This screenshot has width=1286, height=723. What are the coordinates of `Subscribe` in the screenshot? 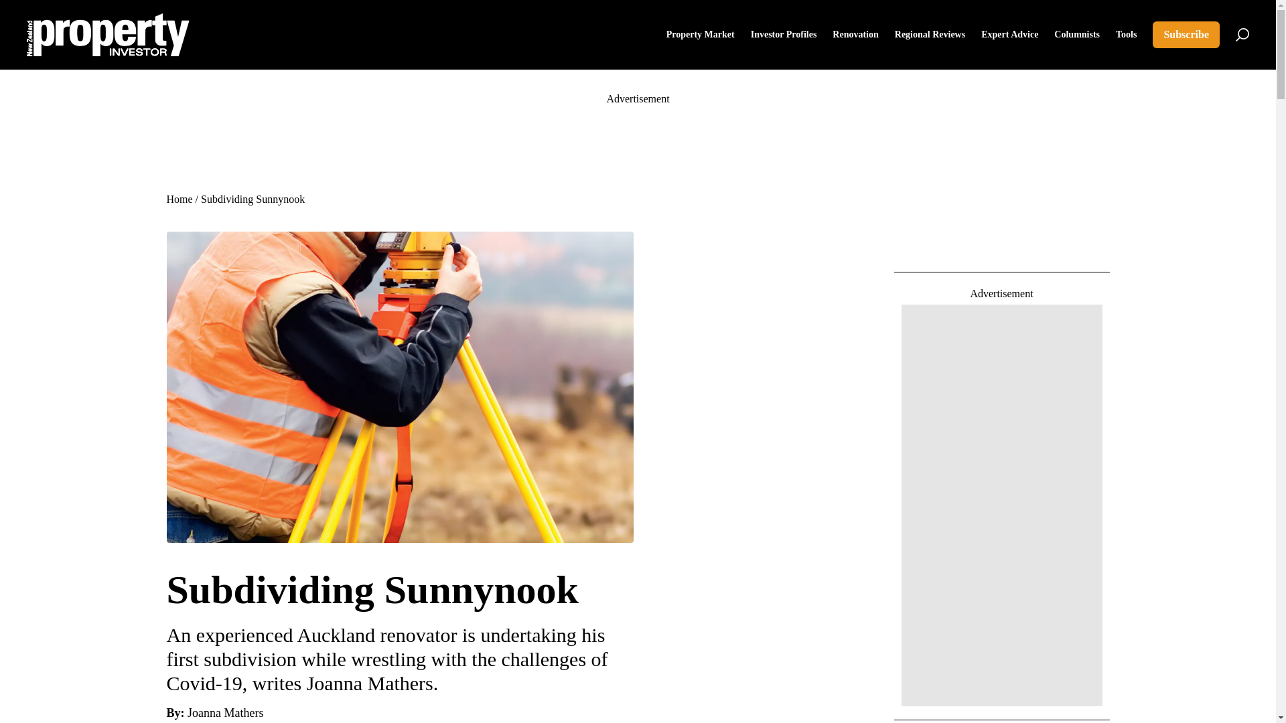 It's located at (1186, 35).